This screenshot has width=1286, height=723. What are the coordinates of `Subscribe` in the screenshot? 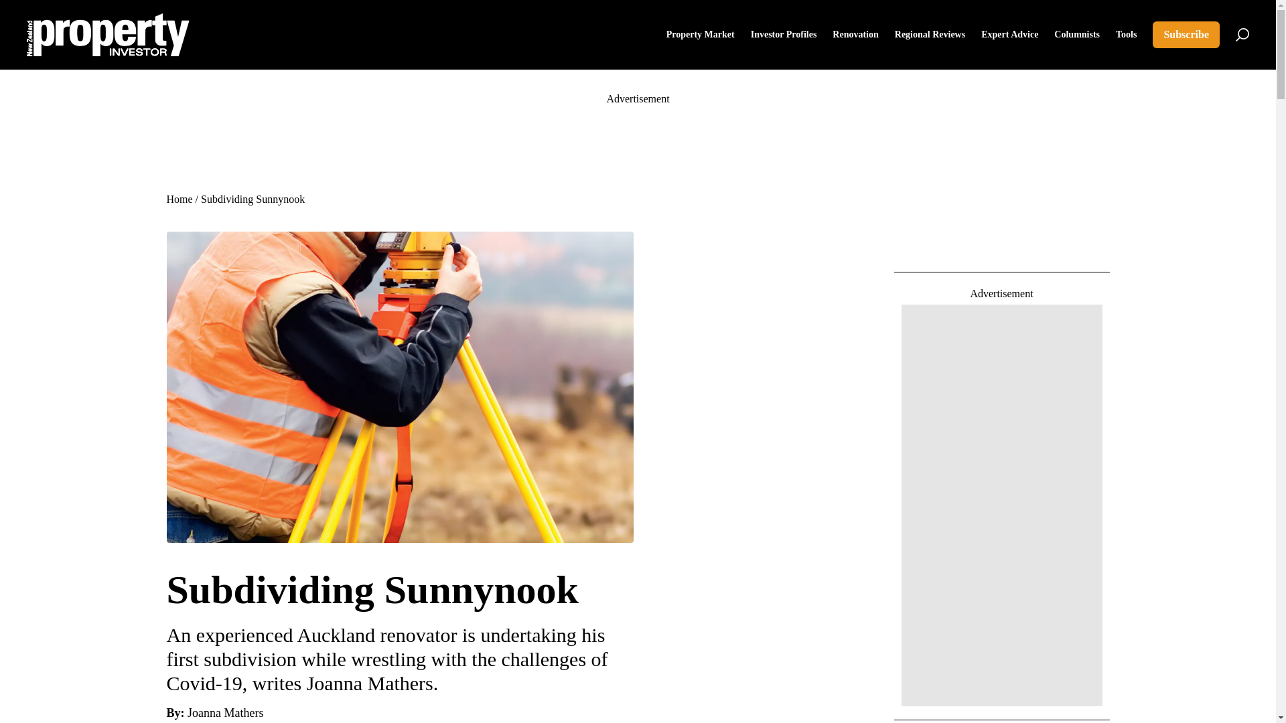 It's located at (1186, 35).